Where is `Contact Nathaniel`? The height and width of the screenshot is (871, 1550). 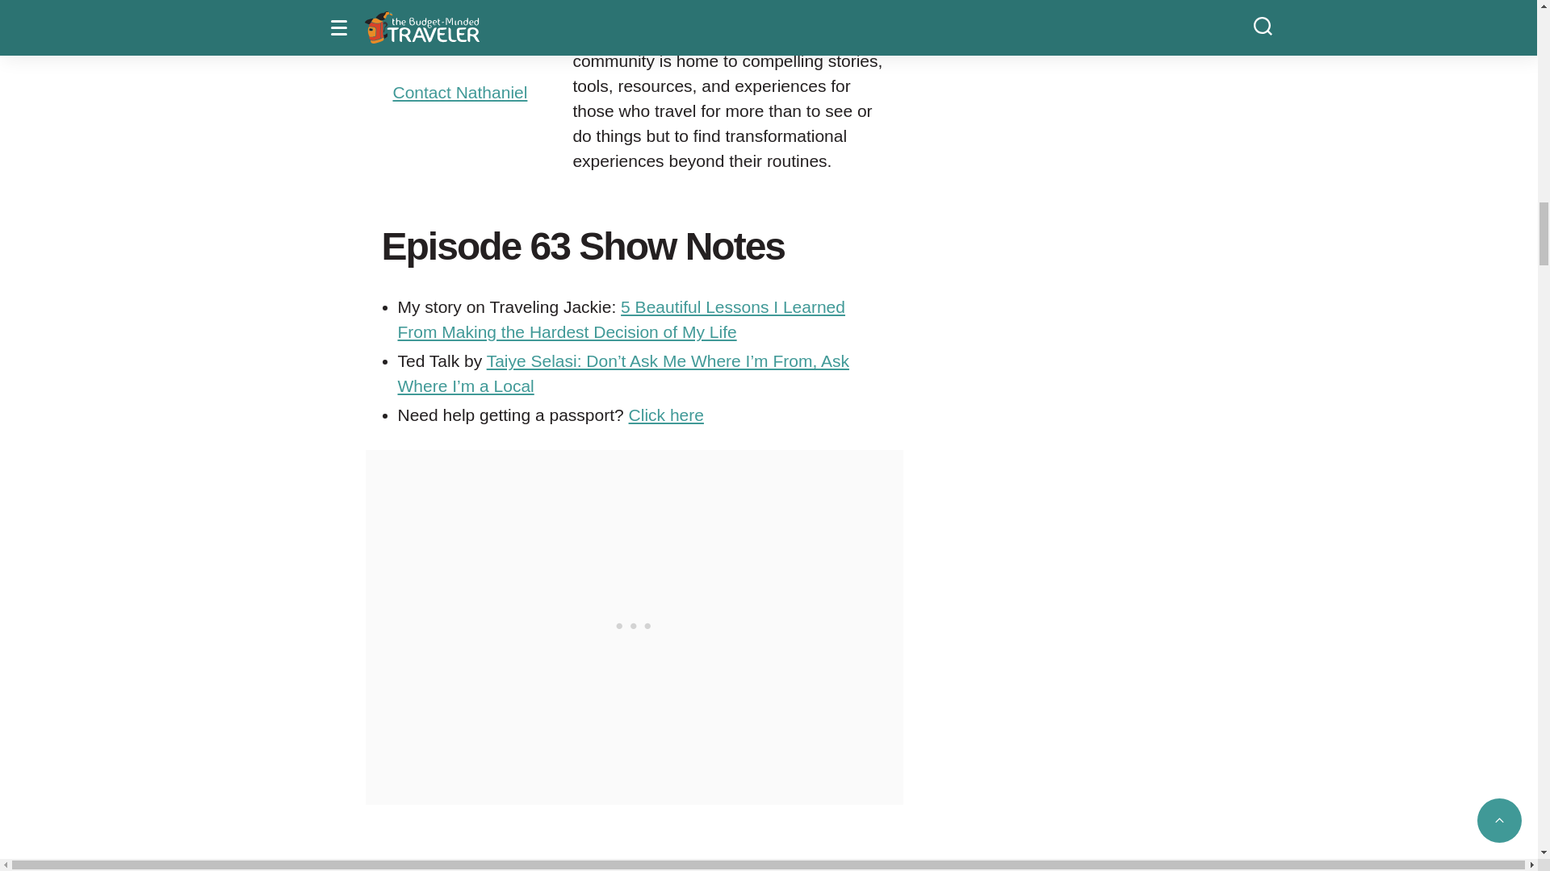
Contact Nathaniel is located at coordinates (459, 92).